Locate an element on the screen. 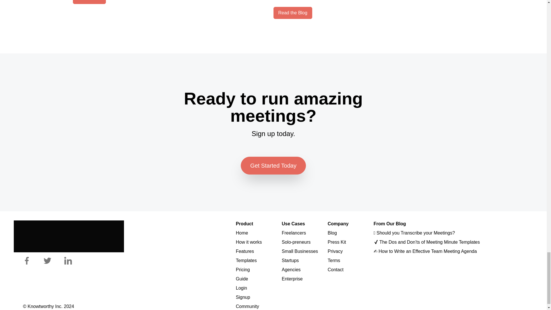 The image size is (551, 310). Login is located at coordinates (241, 288).